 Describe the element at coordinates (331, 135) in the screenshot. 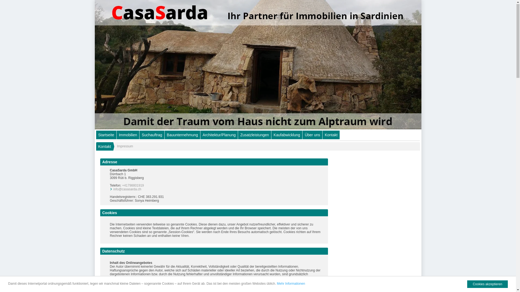

I see `Kontakt` at that location.